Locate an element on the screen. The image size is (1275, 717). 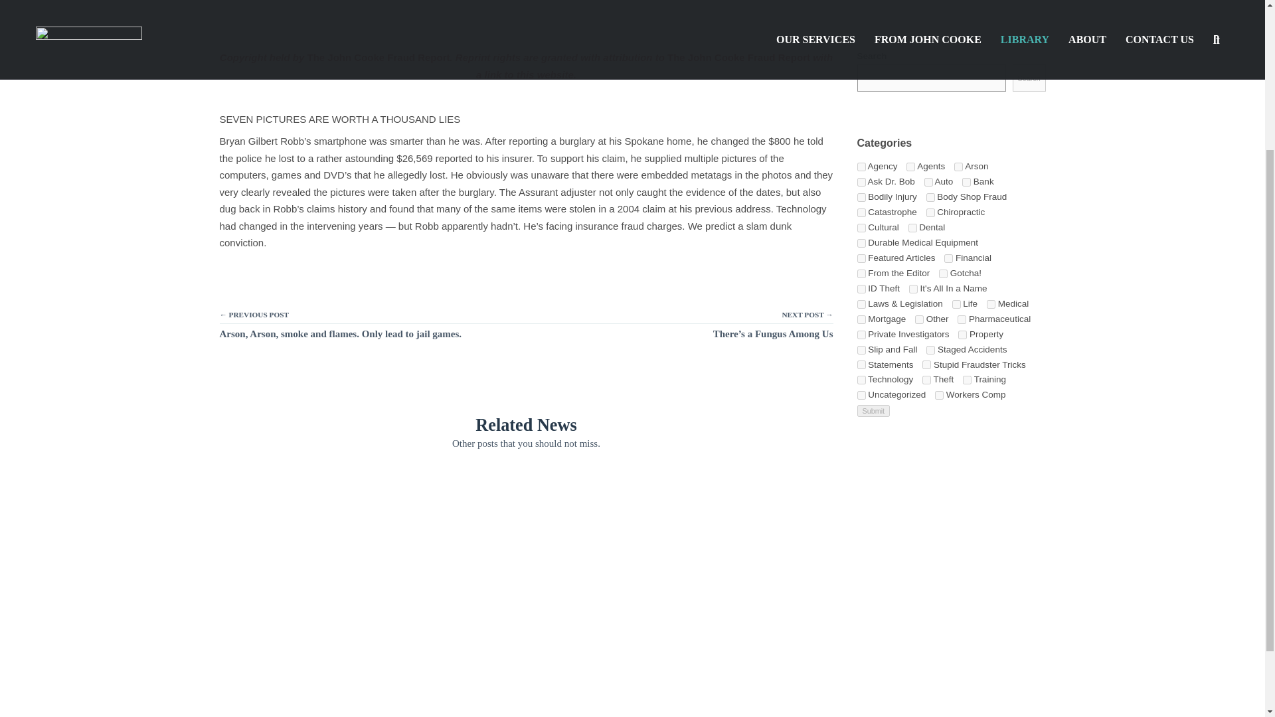
42 is located at coordinates (911, 167).